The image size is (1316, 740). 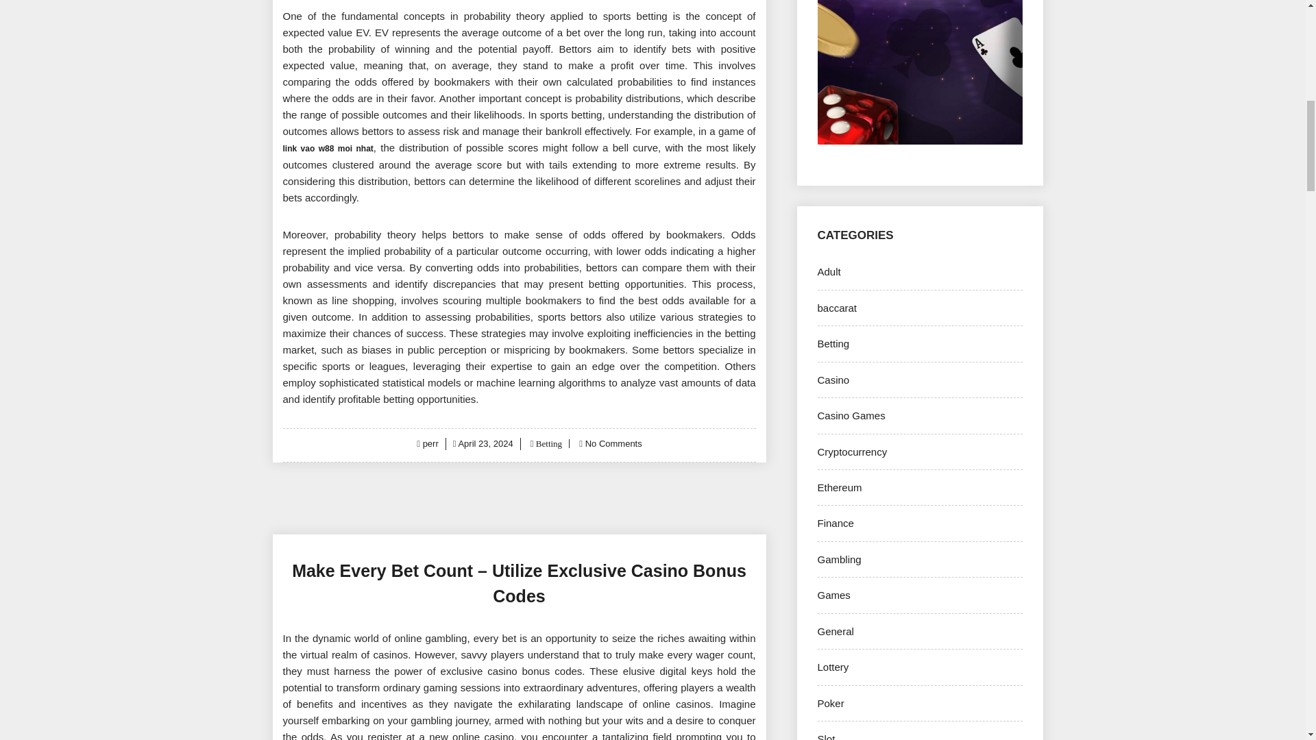 I want to click on Betting, so click(x=548, y=443).